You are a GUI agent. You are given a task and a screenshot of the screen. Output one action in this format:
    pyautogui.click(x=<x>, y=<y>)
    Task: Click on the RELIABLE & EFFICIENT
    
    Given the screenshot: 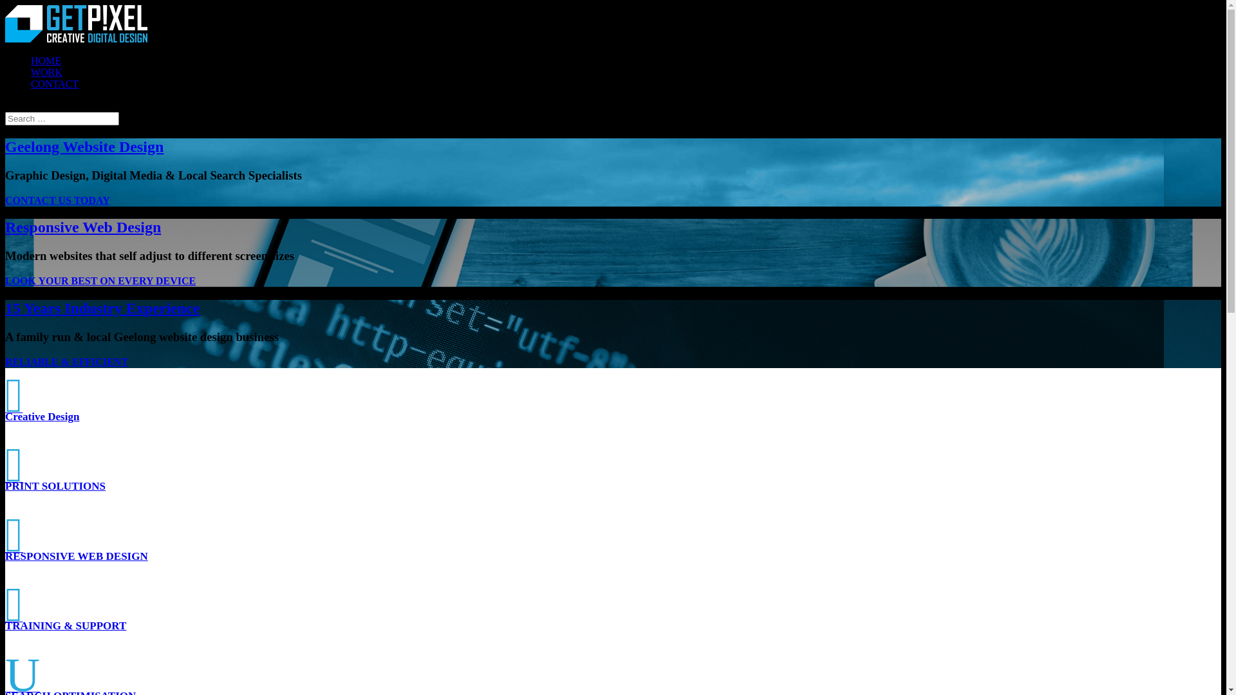 What is the action you would take?
    pyautogui.click(x=67, y=362)
    